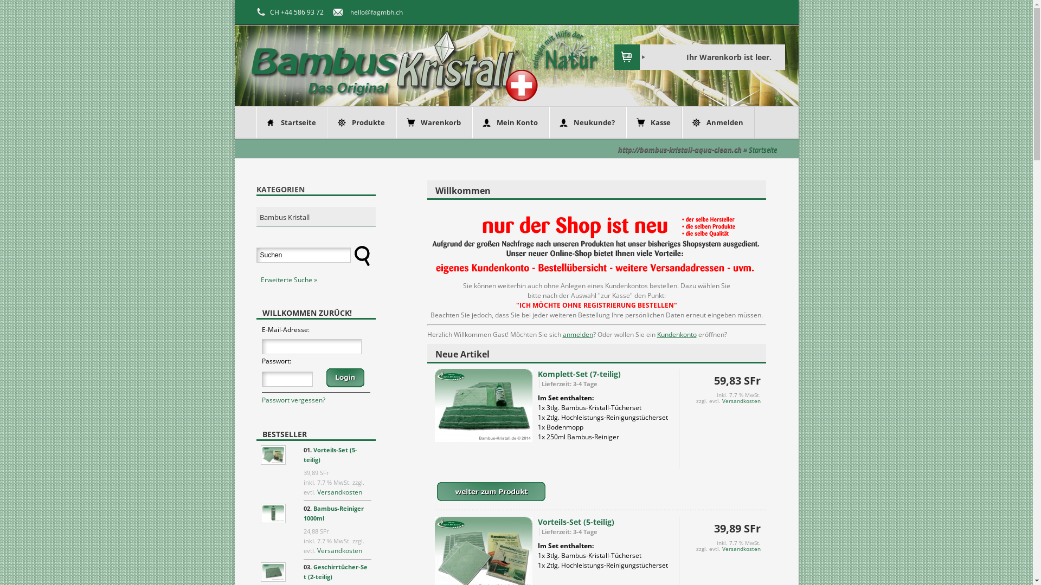 The width and height of the screenshot is (1041, 585). What do you see at coordinates (517, 122) in the screenshot?
I see `Mein Konto` at bounding box center [517, 122].